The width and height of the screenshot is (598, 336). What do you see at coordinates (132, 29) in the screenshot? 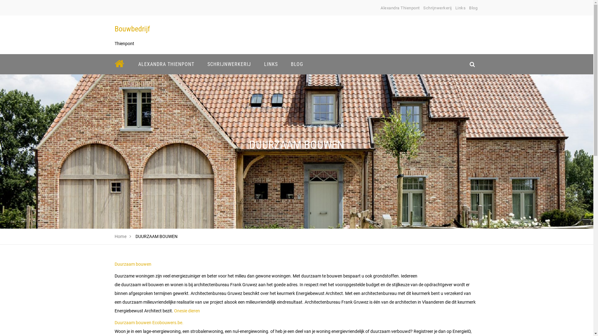
I see `Bouwbedrijf` at bounding box center [132, 29].